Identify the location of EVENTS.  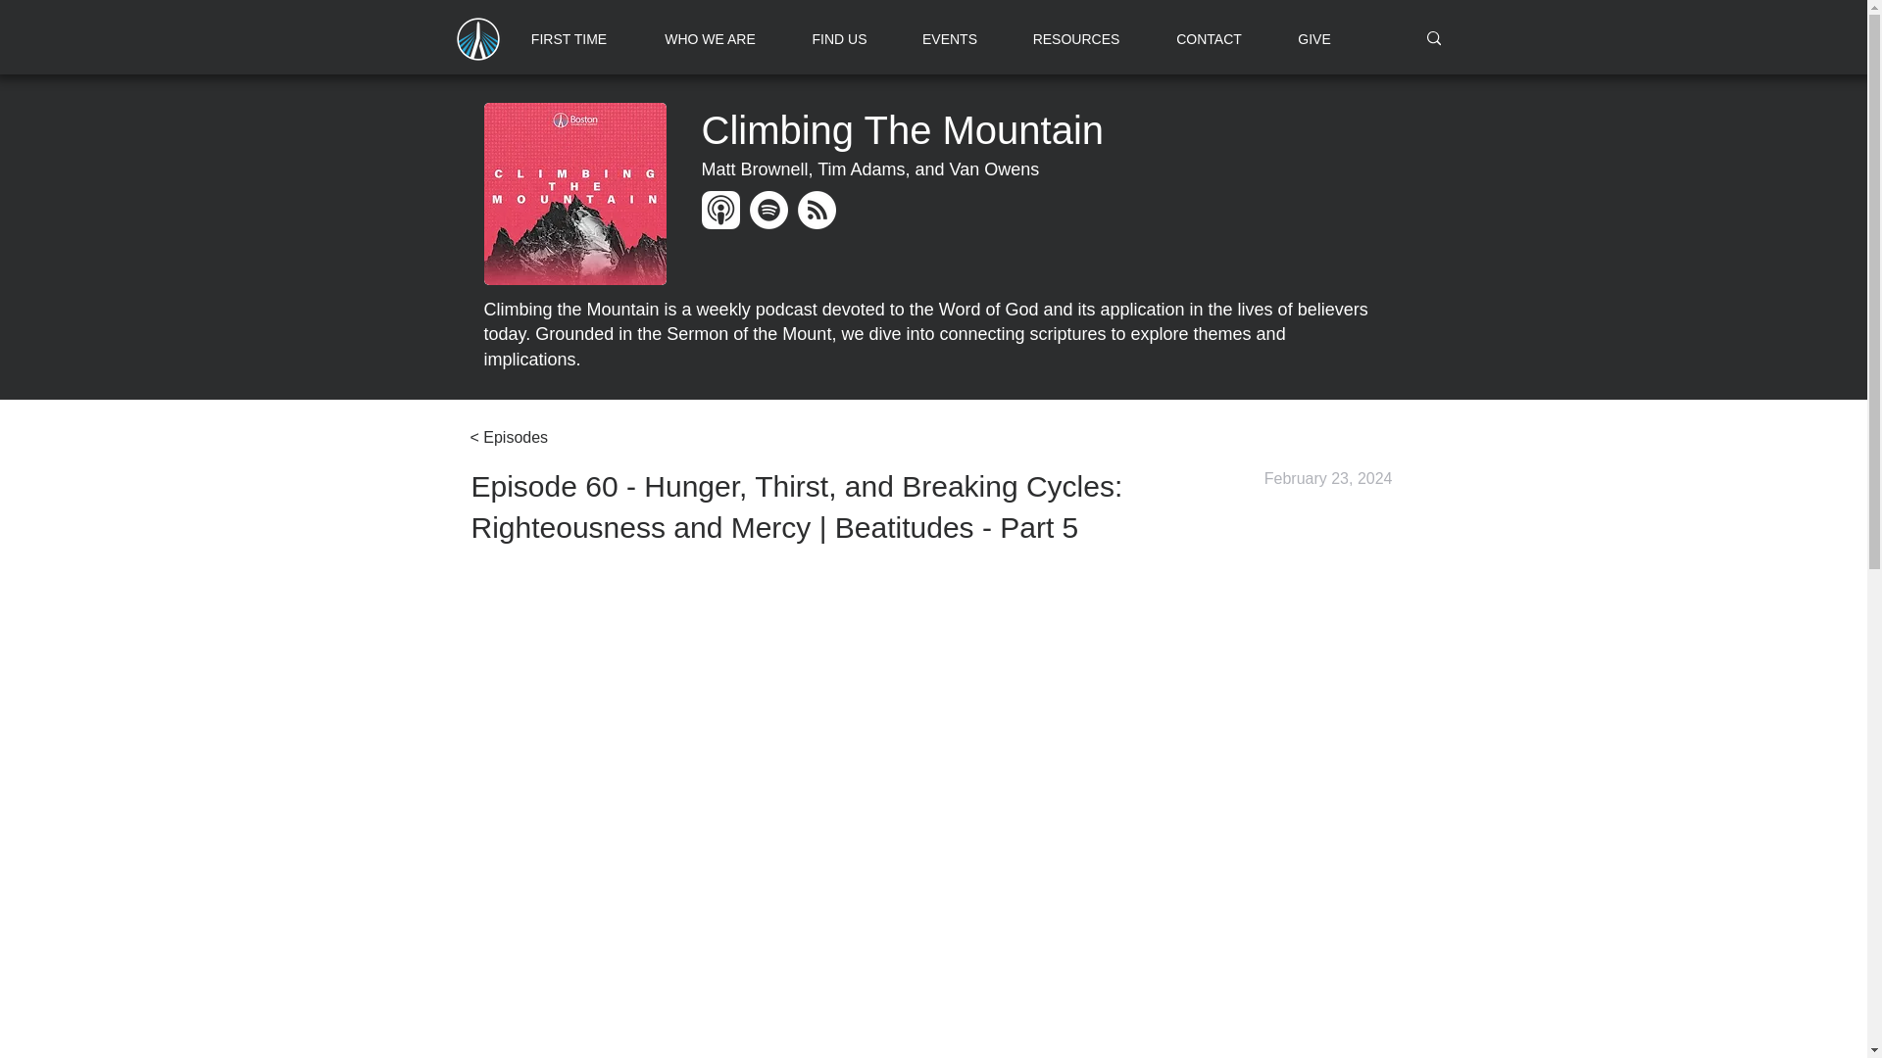
(949, 39).